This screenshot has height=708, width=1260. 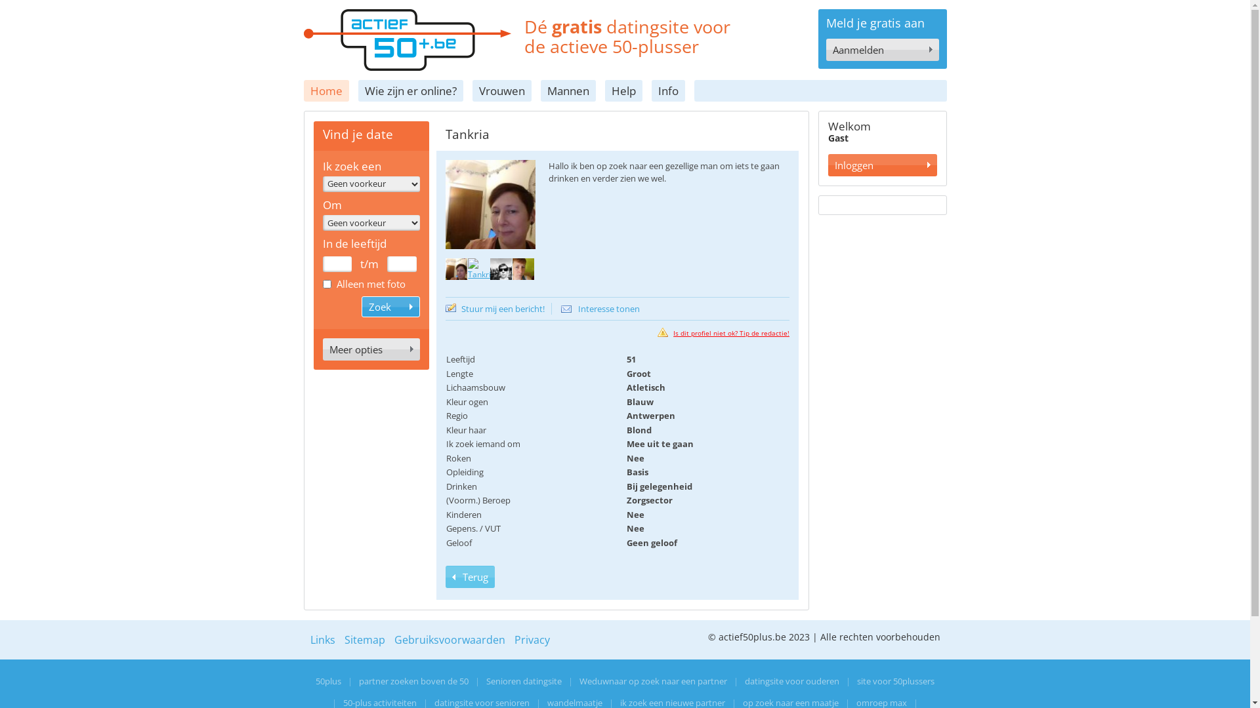 What do you see at coordinates (470, 577) in the screenshot?
I see `Terug` at bounding box center [470, 577].